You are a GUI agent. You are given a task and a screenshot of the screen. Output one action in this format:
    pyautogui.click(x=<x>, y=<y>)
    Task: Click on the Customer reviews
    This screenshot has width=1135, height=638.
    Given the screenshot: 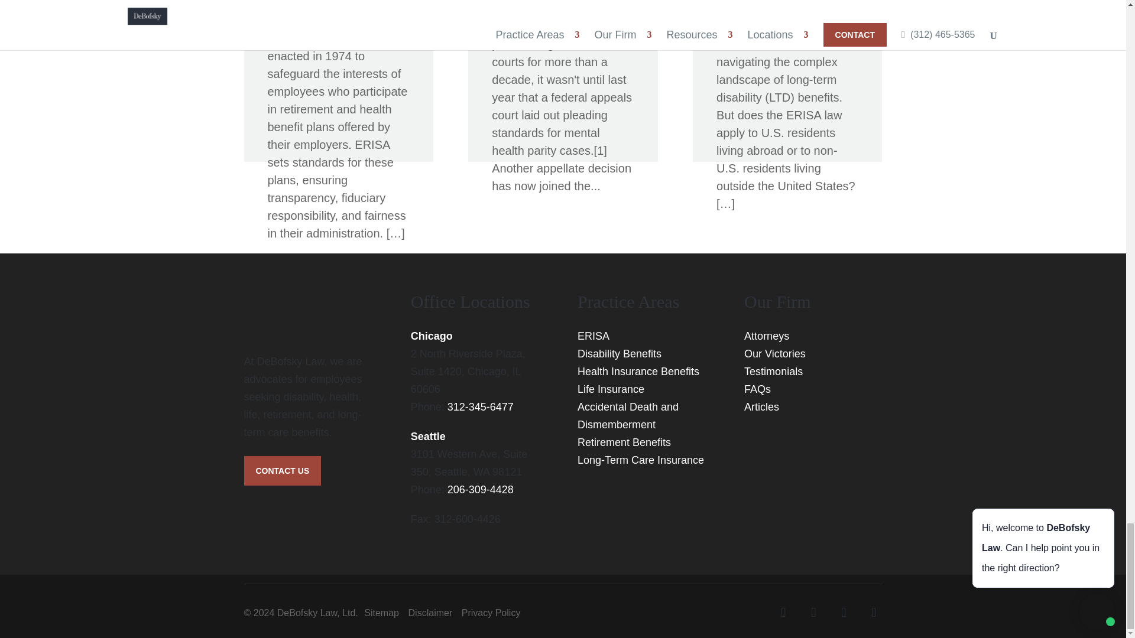 What is the action you would take?
    pyautogui.click(x=787, y=479)
    